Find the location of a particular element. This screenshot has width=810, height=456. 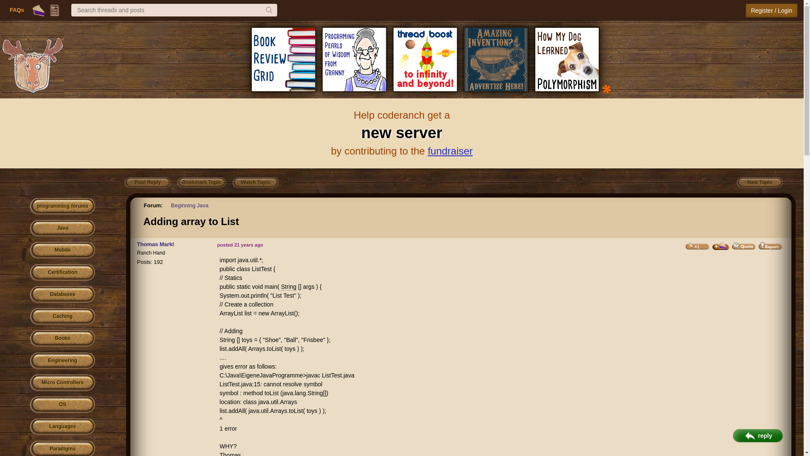

Mobile is located at coordinates (62, 251).